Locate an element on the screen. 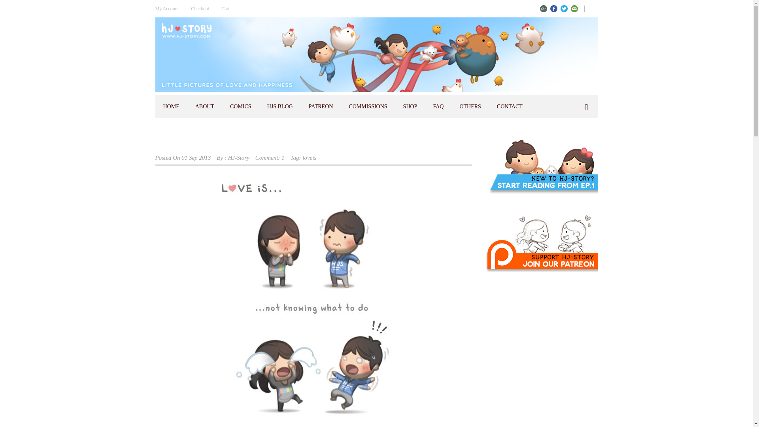  Comment: 1 is located at coordinates (270, 157).